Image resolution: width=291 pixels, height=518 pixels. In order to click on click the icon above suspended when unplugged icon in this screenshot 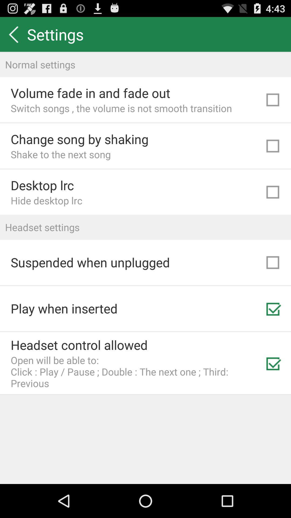, I will do `click(145, 227)`.